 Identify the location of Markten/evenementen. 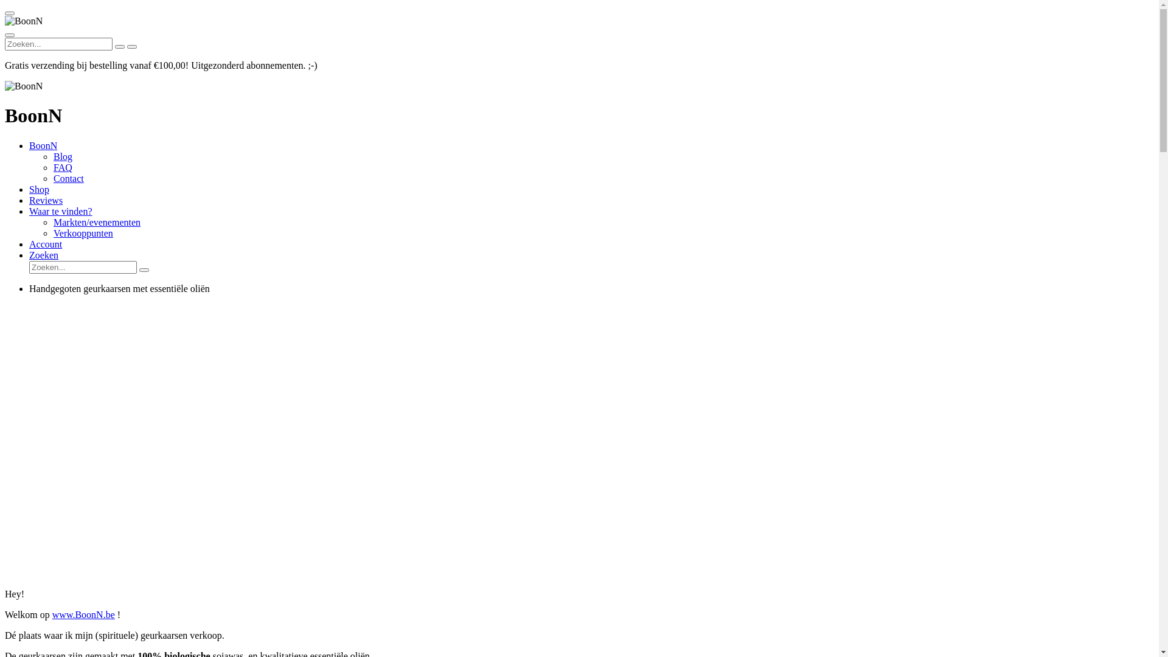
(97, 222).